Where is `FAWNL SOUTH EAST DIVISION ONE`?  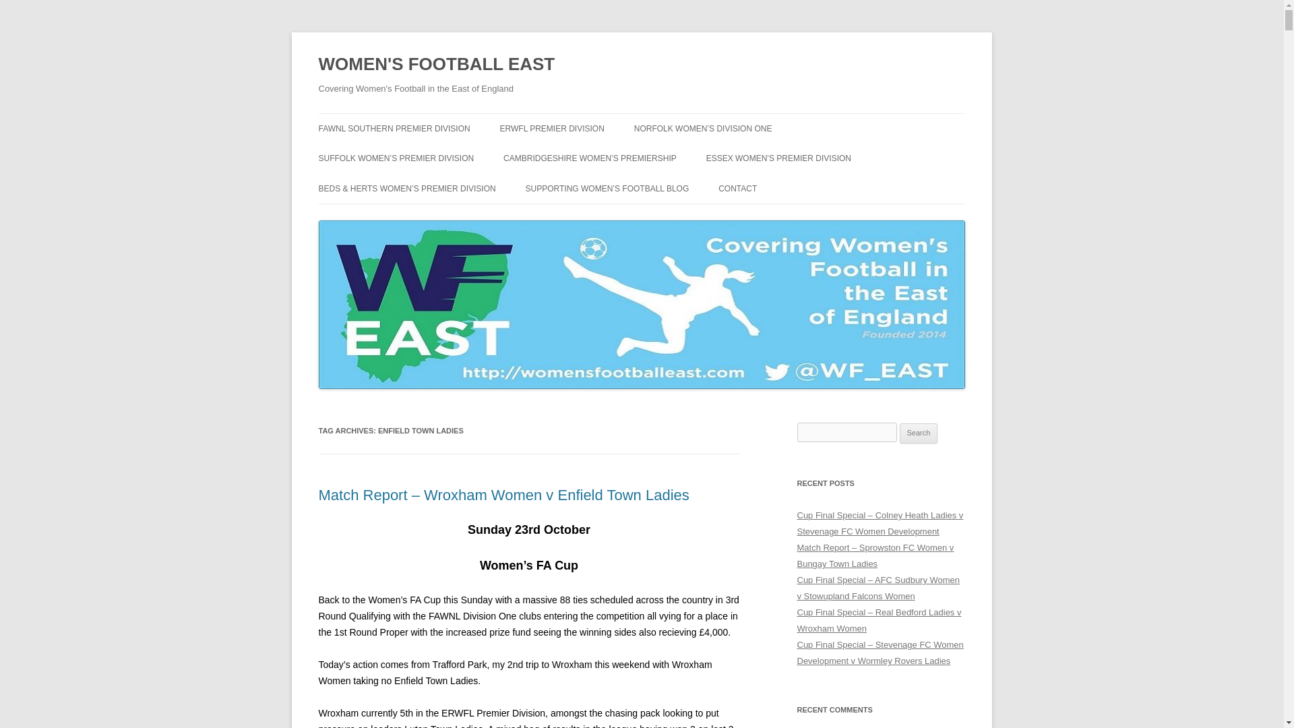 FAWNL SOUTH EAST DIVISION ONE is located at coordinates (386, 164).